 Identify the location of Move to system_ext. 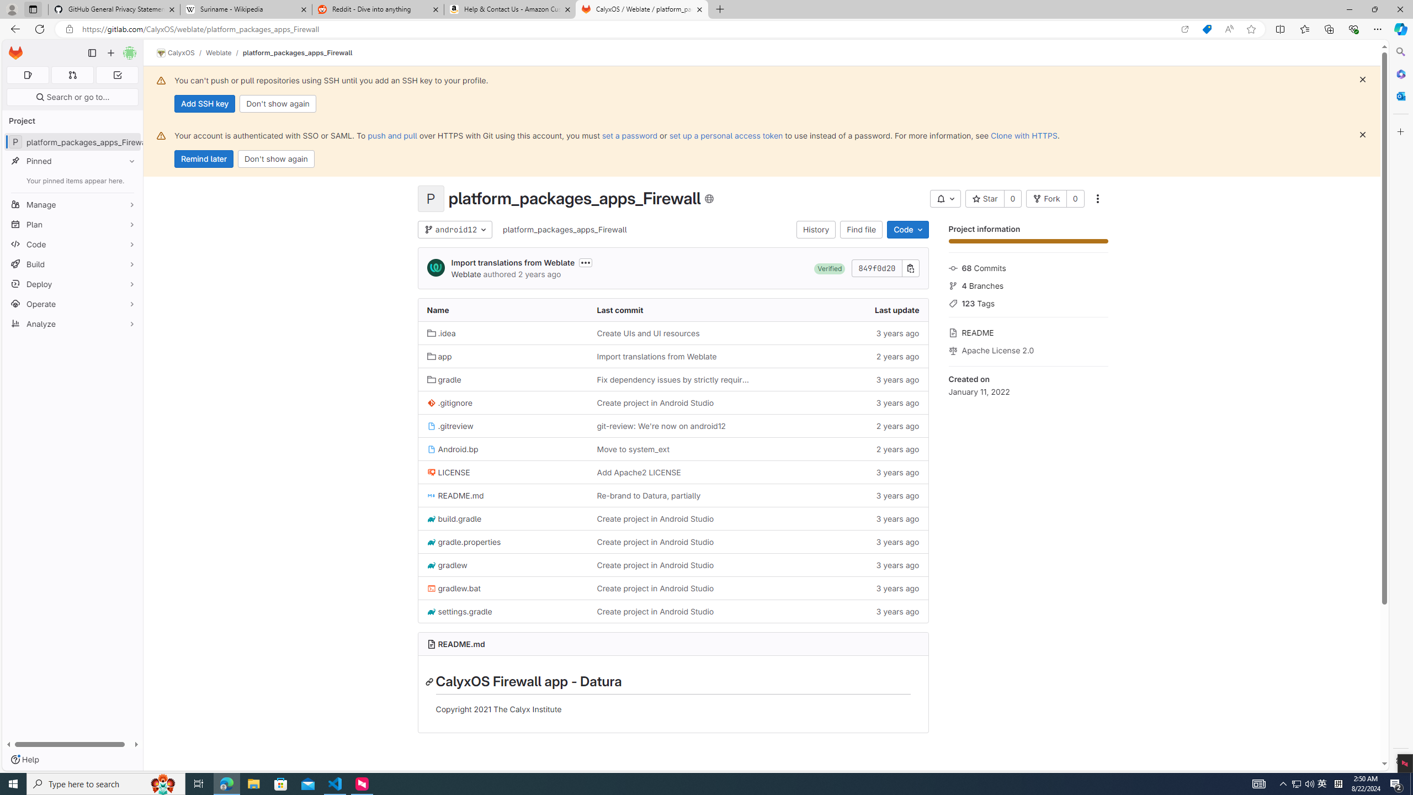
(633, 449).